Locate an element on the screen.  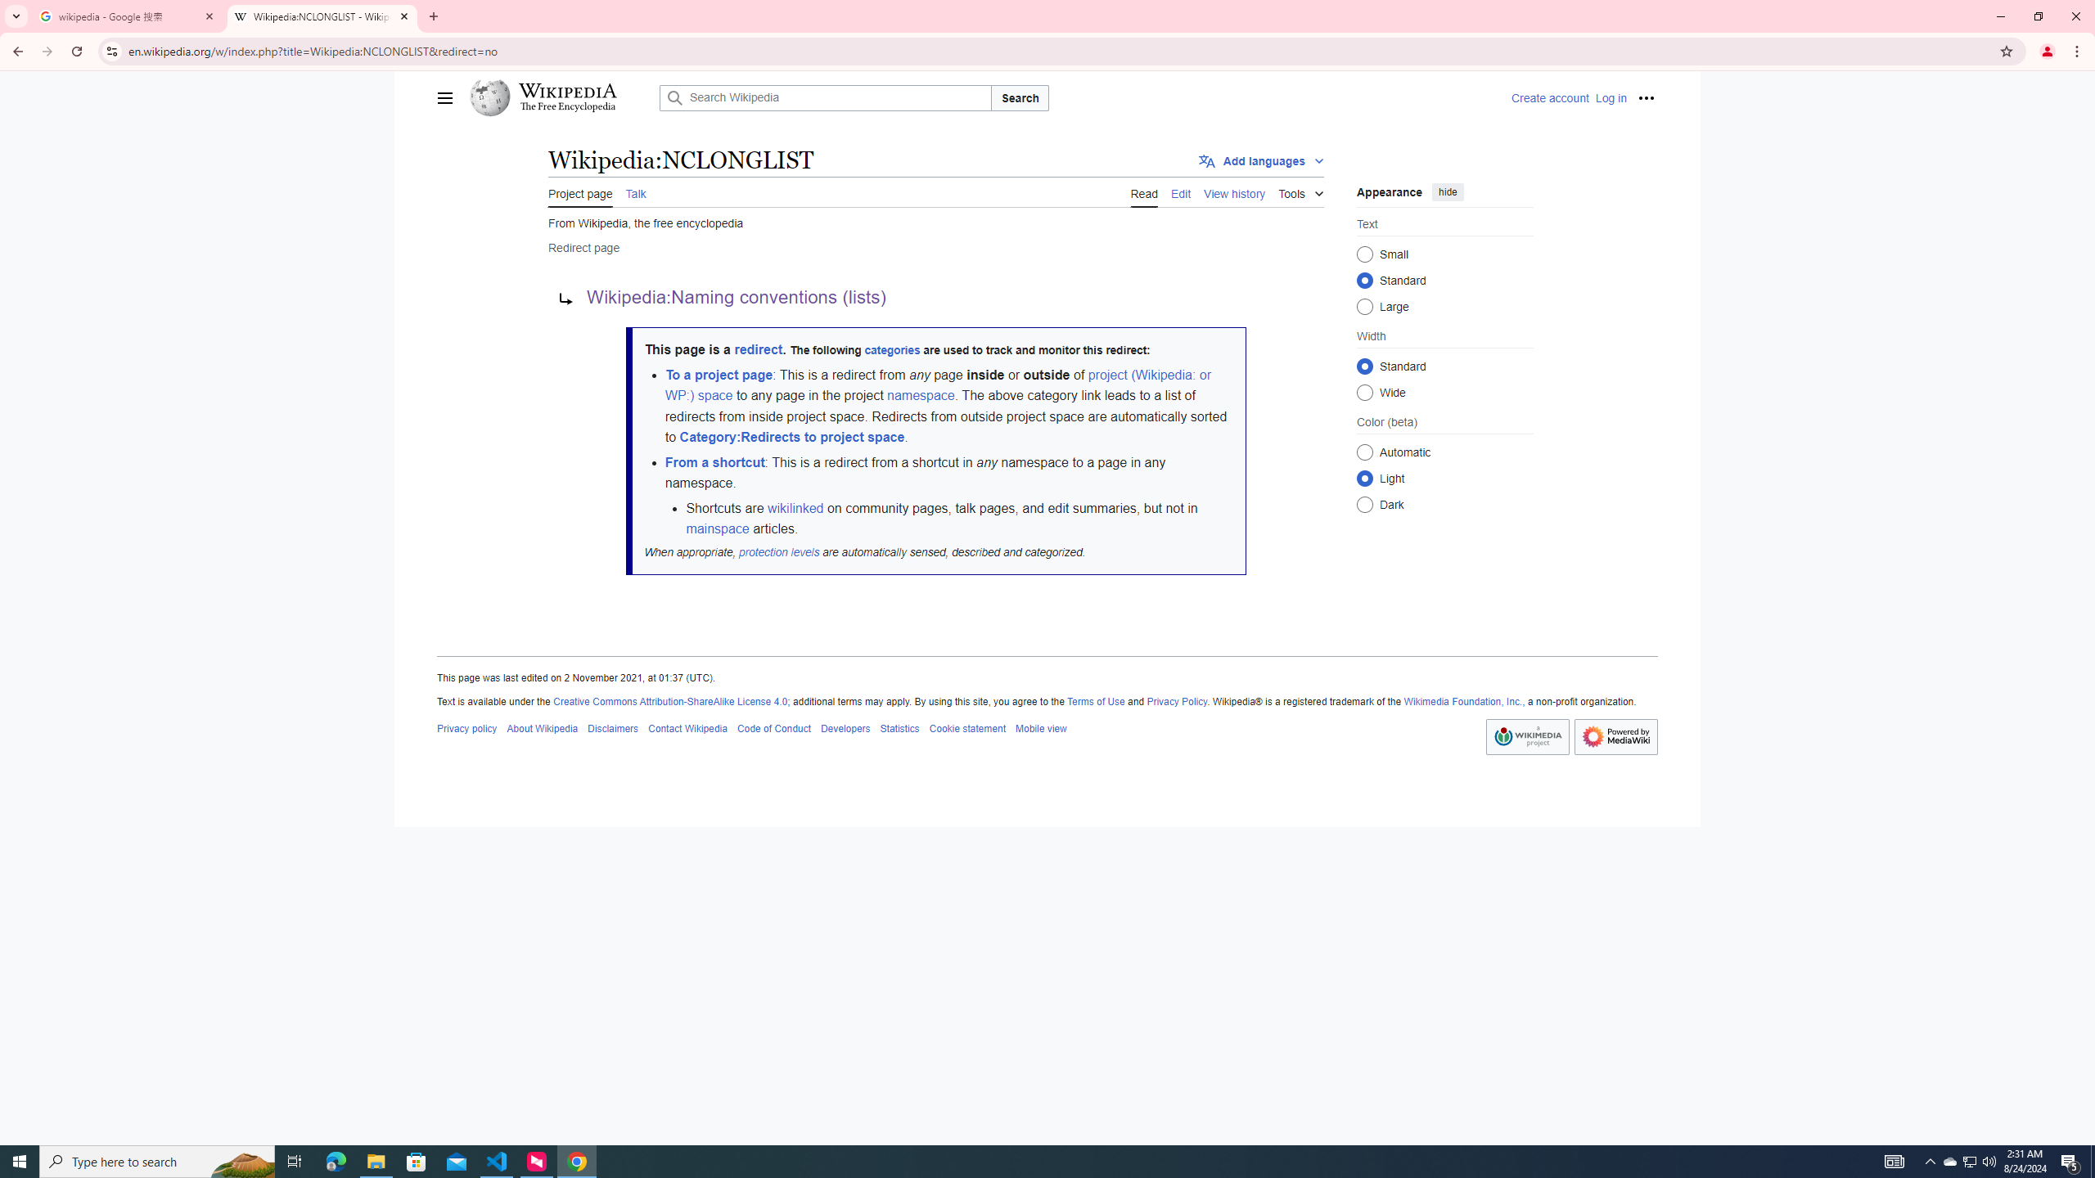
Address and search bar is located at coordinates (1059, 51).